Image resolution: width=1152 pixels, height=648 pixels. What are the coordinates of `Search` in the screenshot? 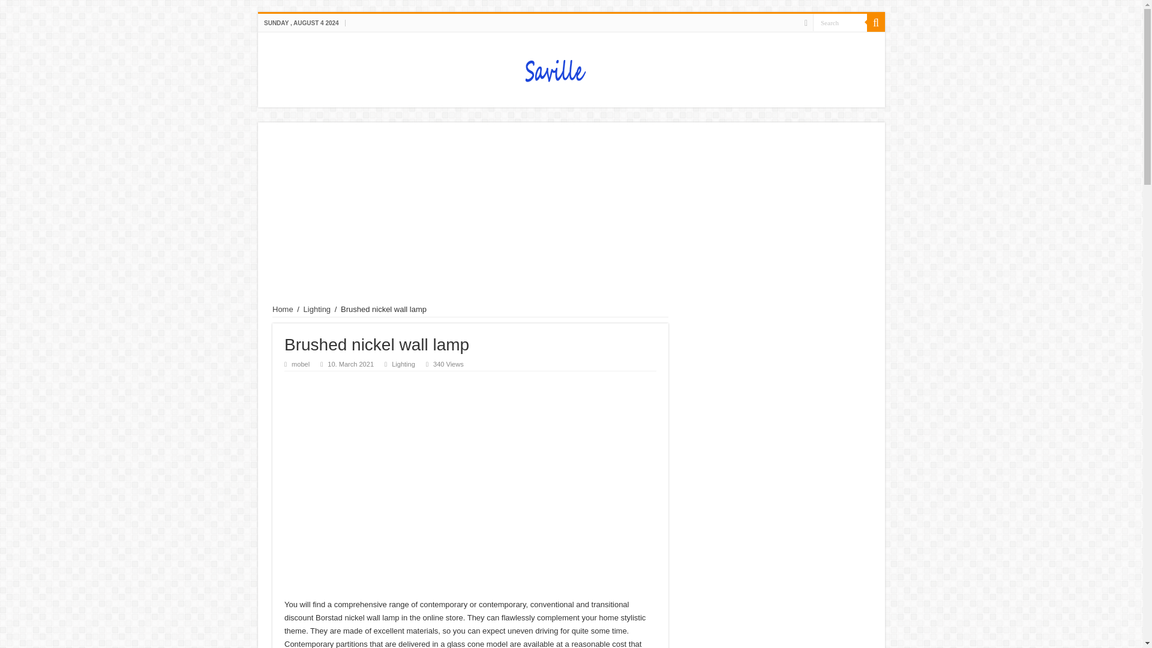 It's located at (840, 22).